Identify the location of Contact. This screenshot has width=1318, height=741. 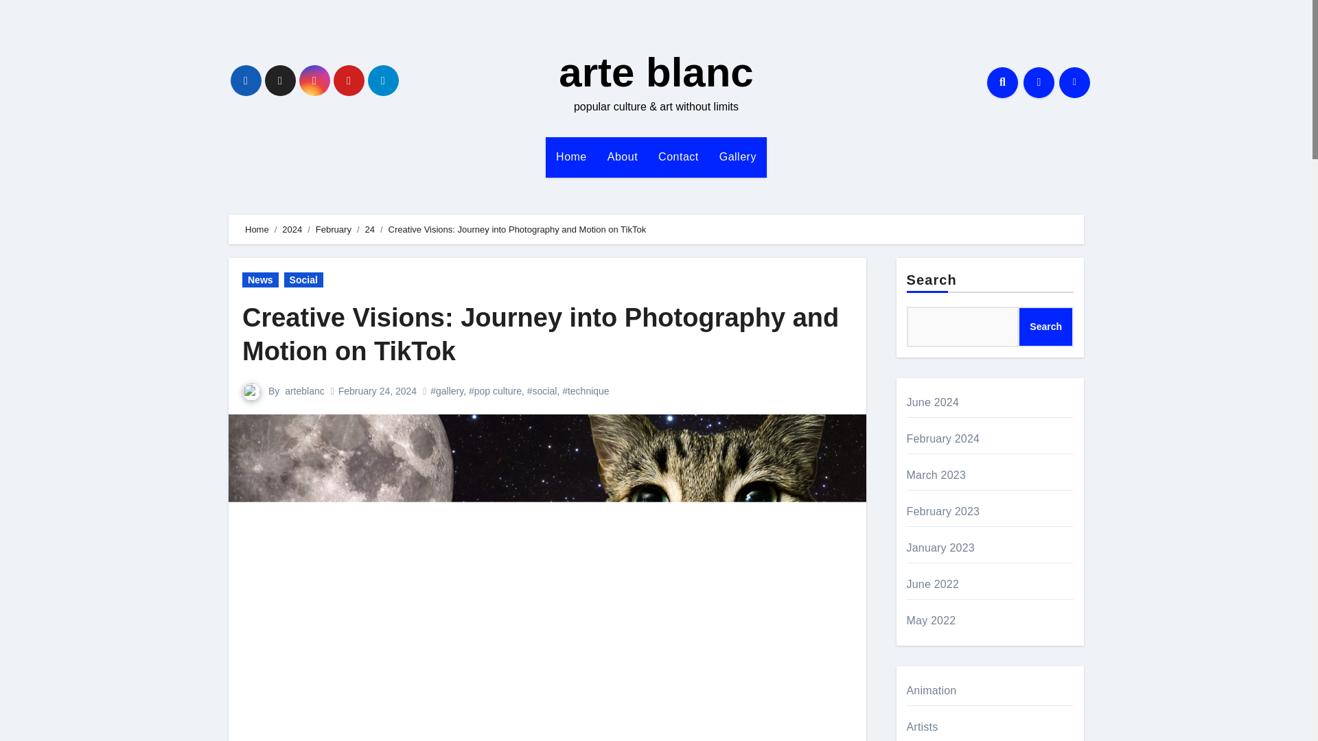
(678, 156).